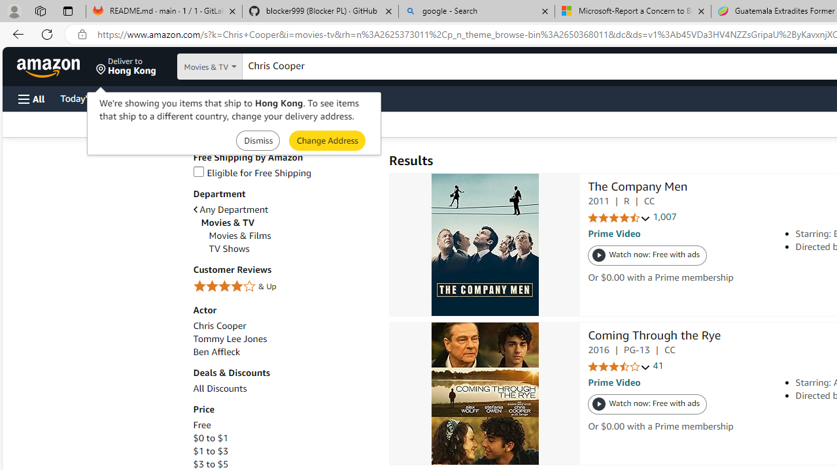 The height and width of the screenshot is (470, 837). I want to click on Free, so click(284, 425).